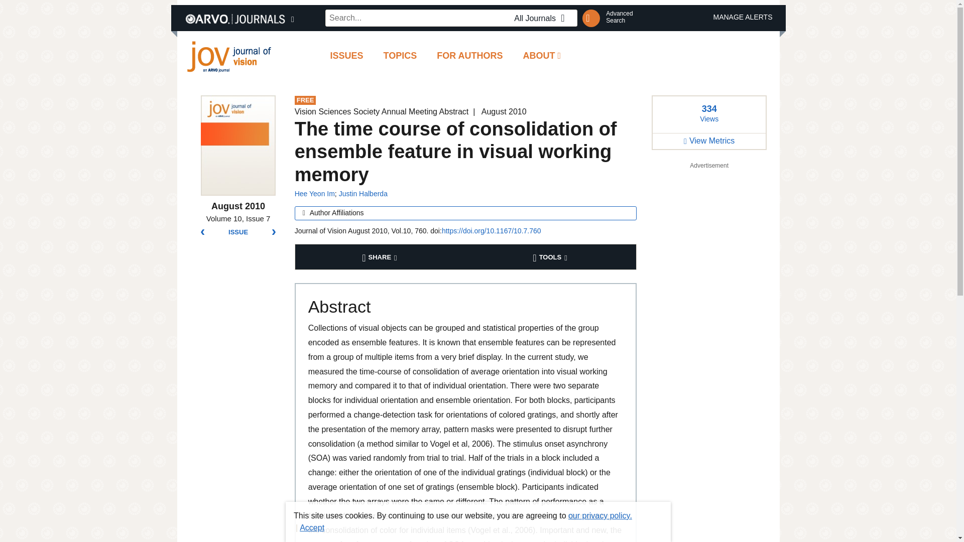  What do you see at coordinates (619, 17) in the screenshot?
I see `ISSUES` at bounding box center [619, 17].